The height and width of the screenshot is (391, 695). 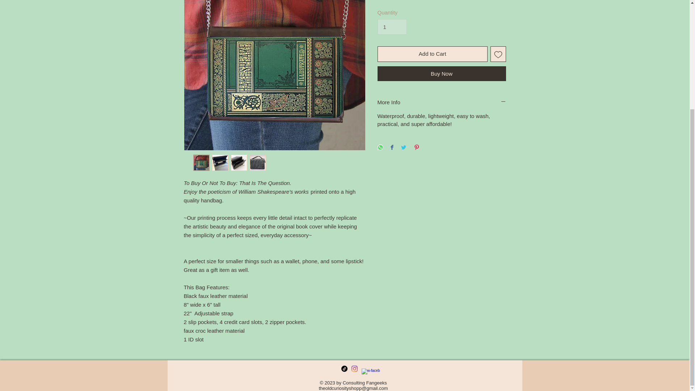 What do you see at coordinates (432, 54) in the screenshot?
I see `Add to Cart` at bounding box center [432, 54].